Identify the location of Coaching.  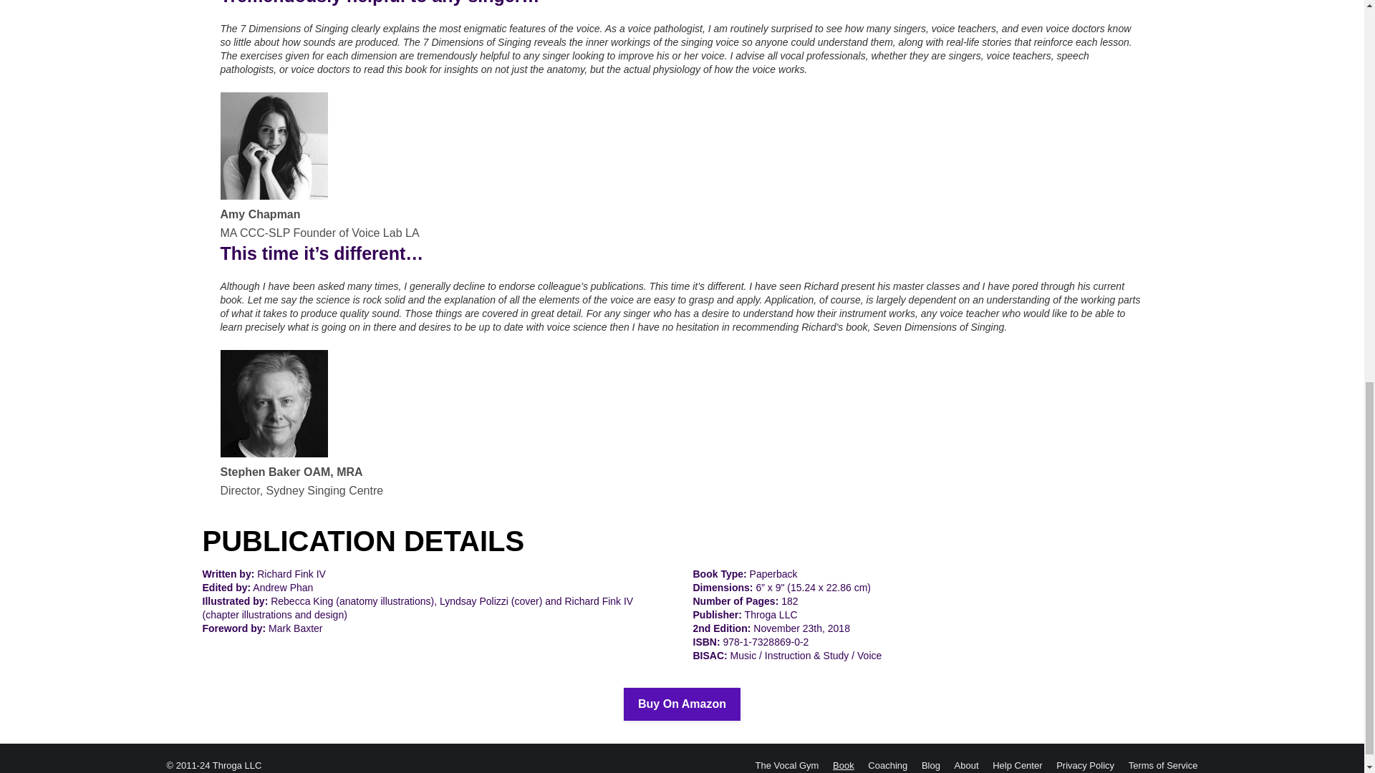
(887, 765).